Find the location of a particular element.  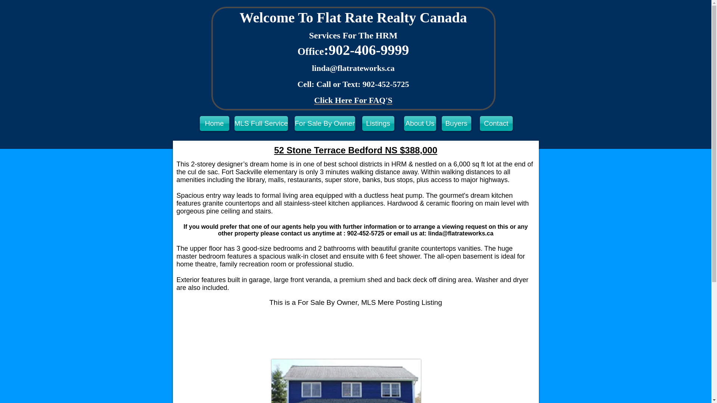

Home is located at coordinates (214, 124).